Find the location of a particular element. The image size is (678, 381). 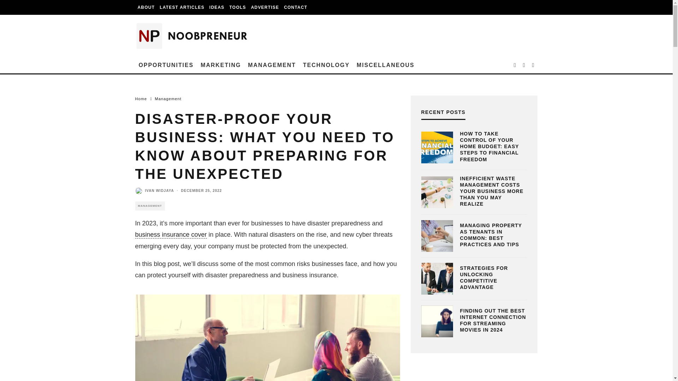

Business Marketing is located at coordinates (220, 65).